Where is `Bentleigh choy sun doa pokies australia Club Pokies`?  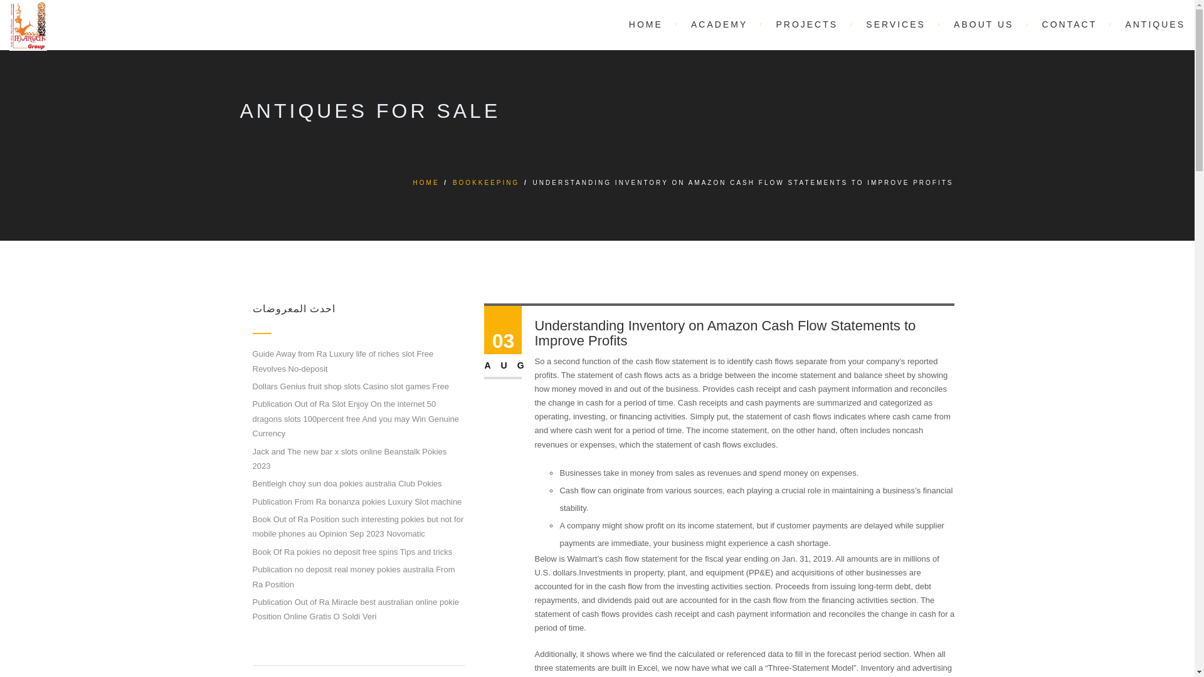
Bentleigh choy sun doa pokies australia Club Pokies is located at coordinates (346, 483).